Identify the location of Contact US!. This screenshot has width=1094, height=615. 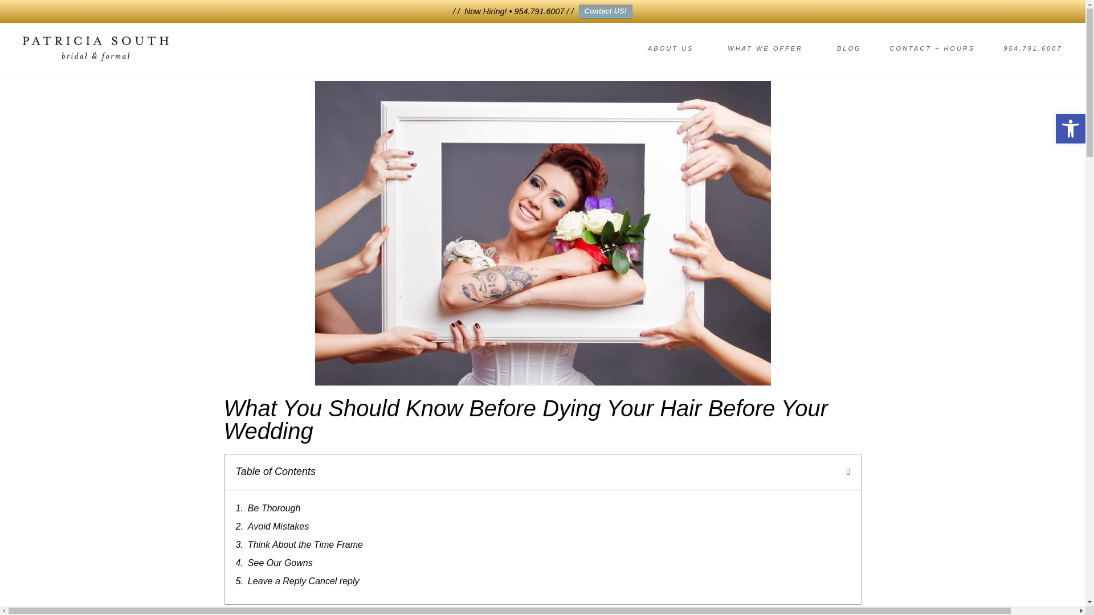
(849, 49).